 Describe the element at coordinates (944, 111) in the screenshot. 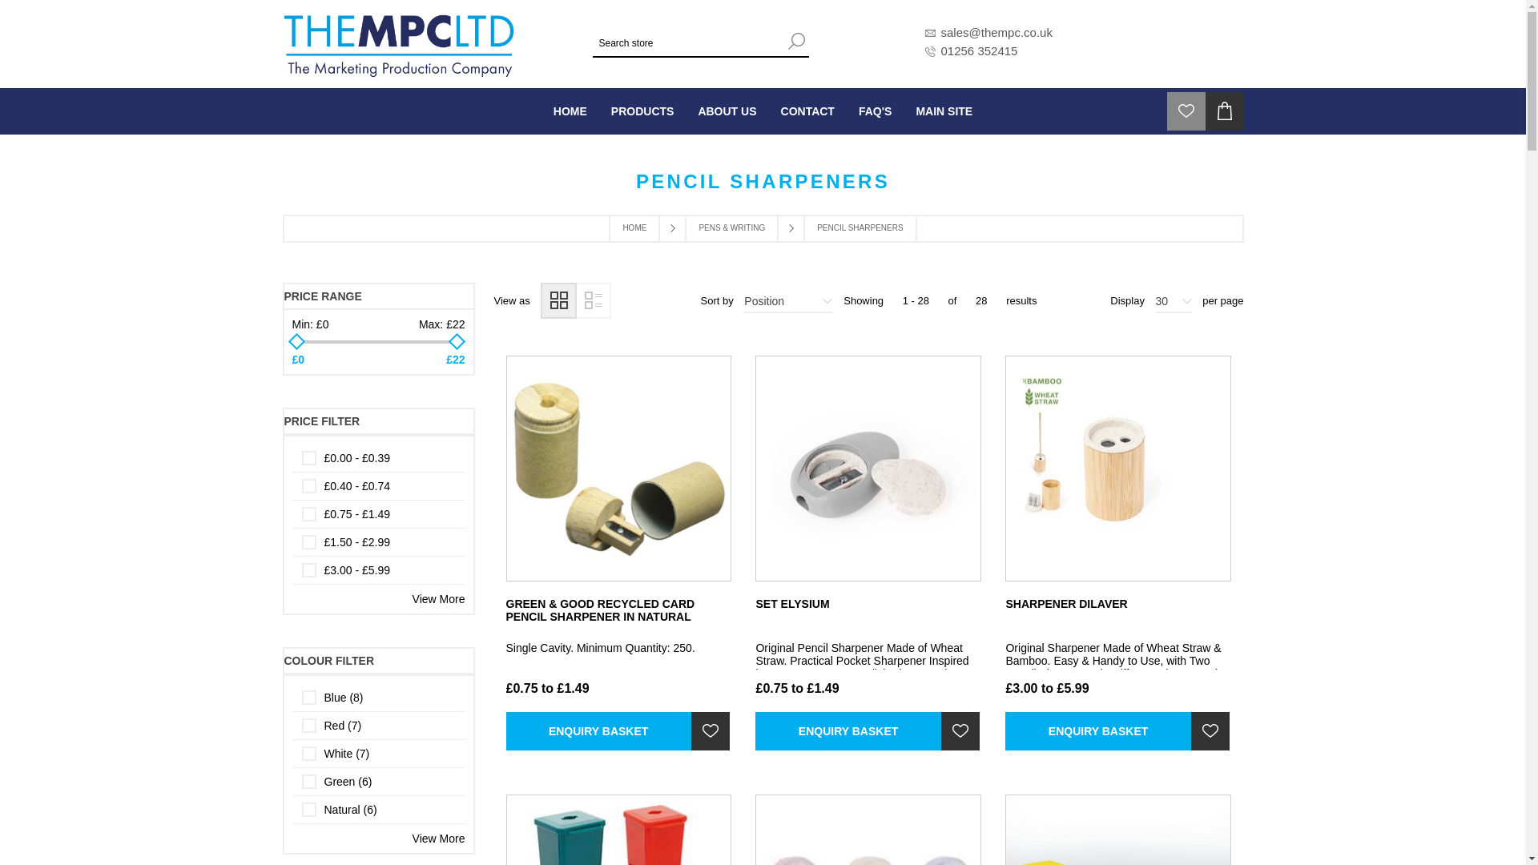

I see `MAIN SITE` at that location.